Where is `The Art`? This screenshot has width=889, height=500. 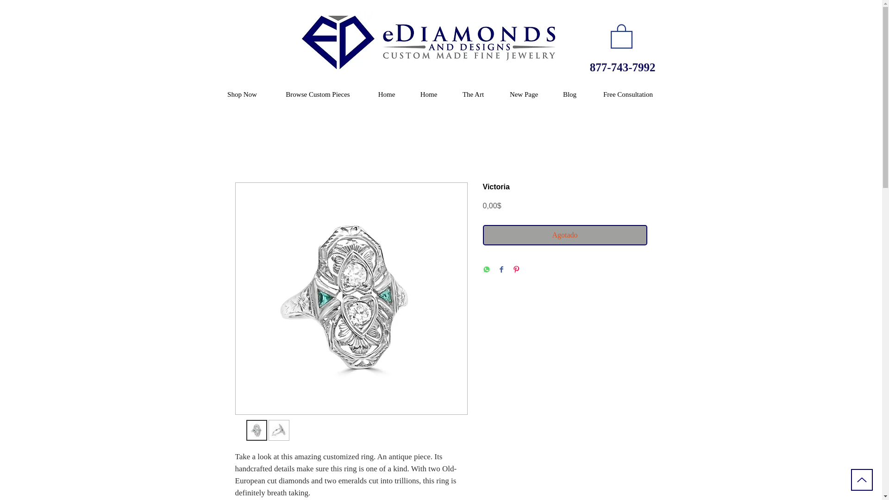
The Art is located at coordinates (473, 94).